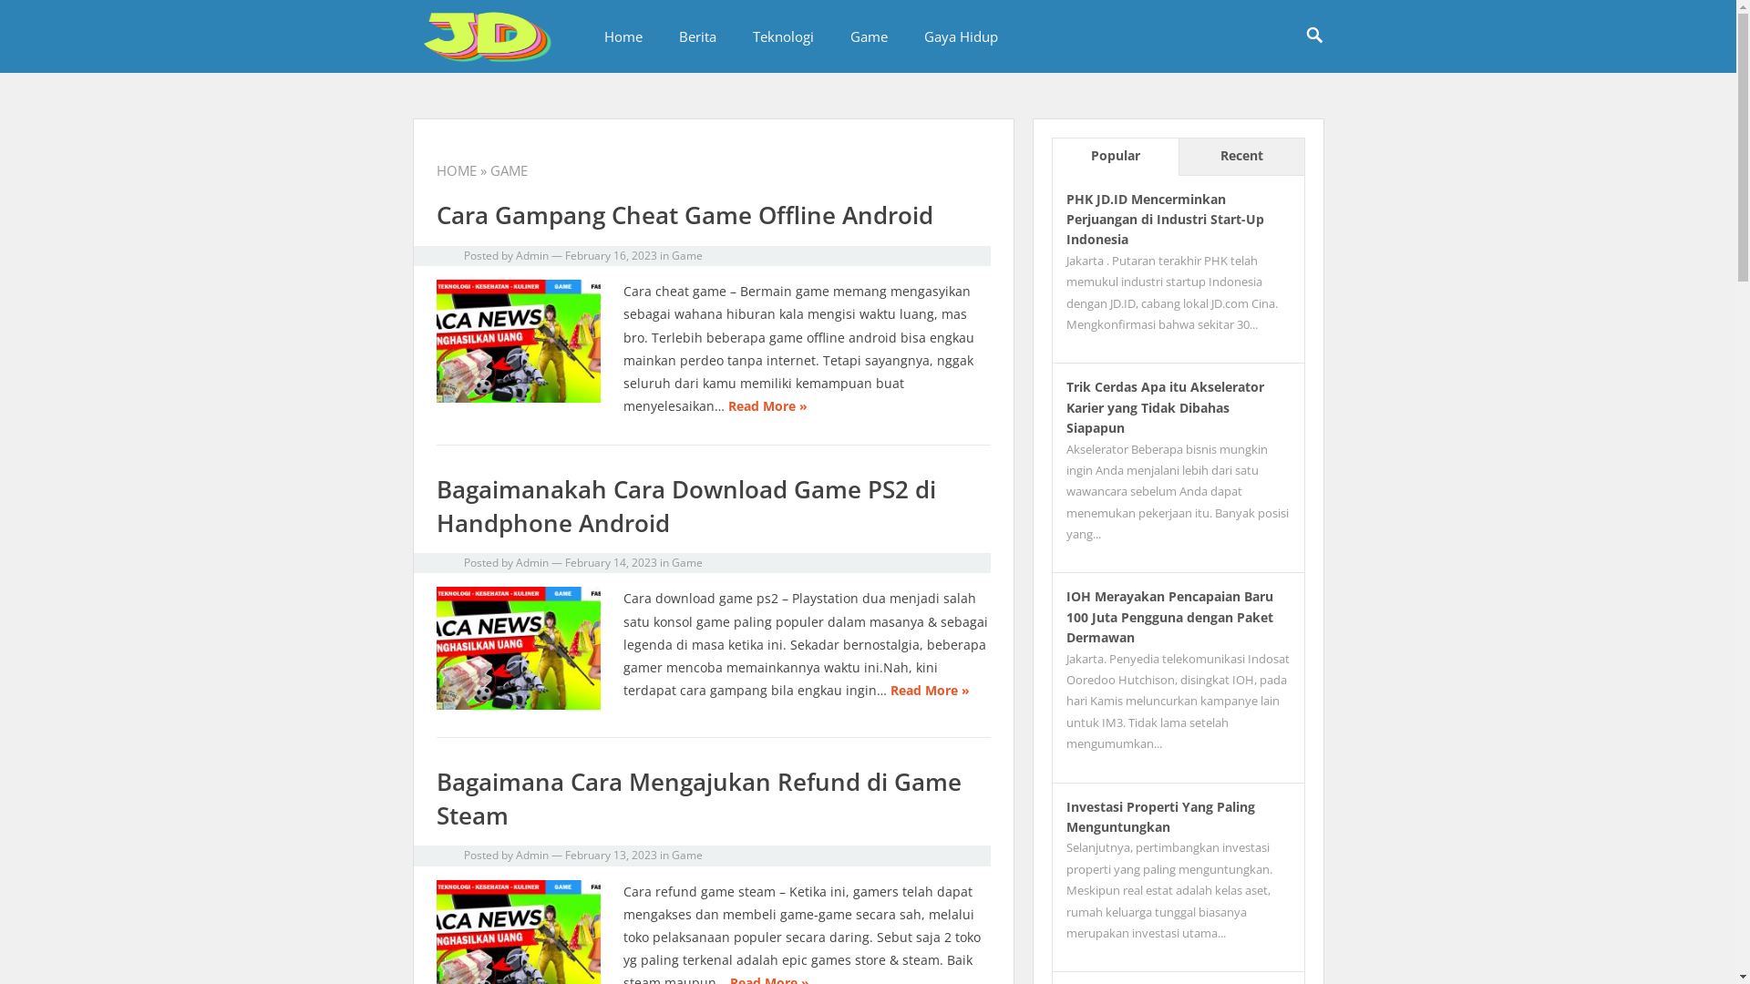 This screenshot has height=984, width=1750. I want to click on Gaya Hidup, so click(961, 36).